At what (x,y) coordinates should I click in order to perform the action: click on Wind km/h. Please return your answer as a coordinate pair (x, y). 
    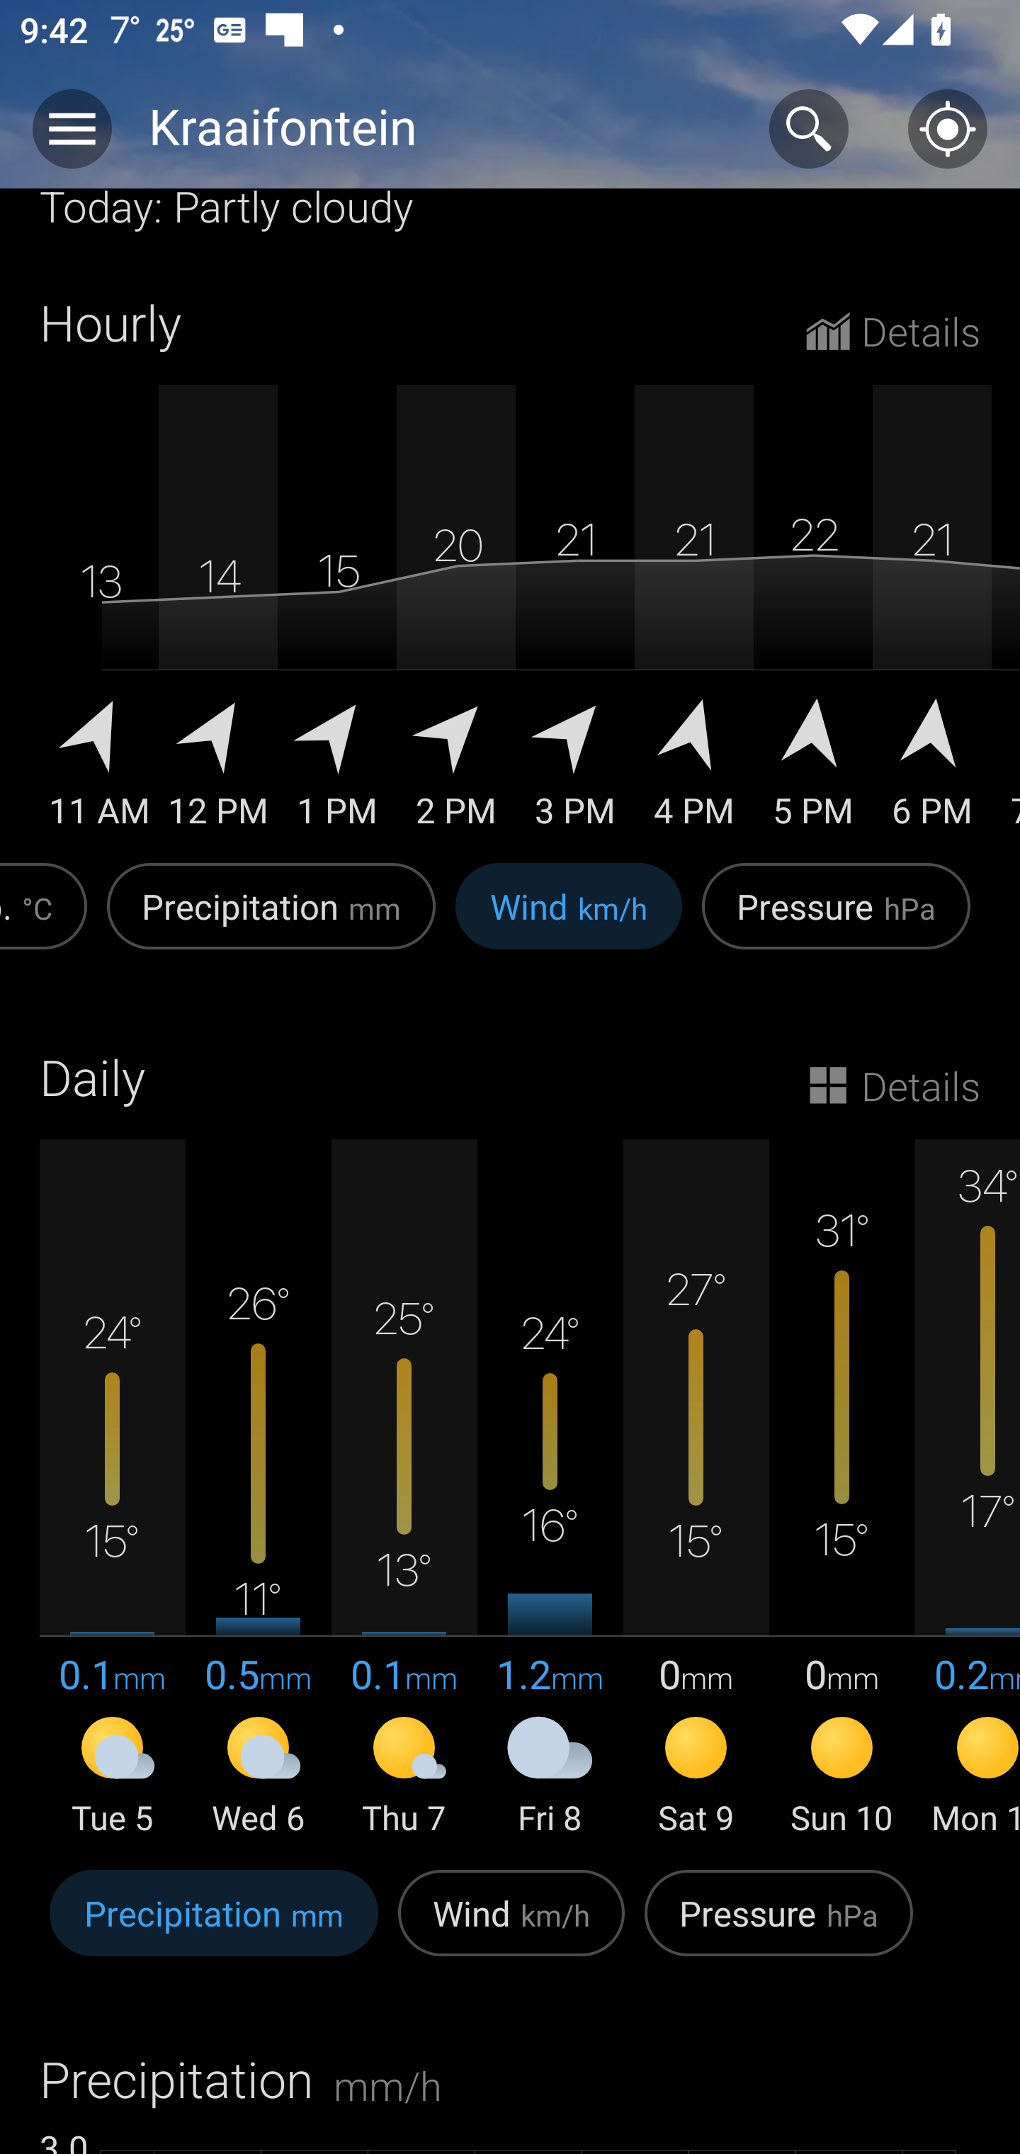
    Looking at the image, I should click on (568, 920).